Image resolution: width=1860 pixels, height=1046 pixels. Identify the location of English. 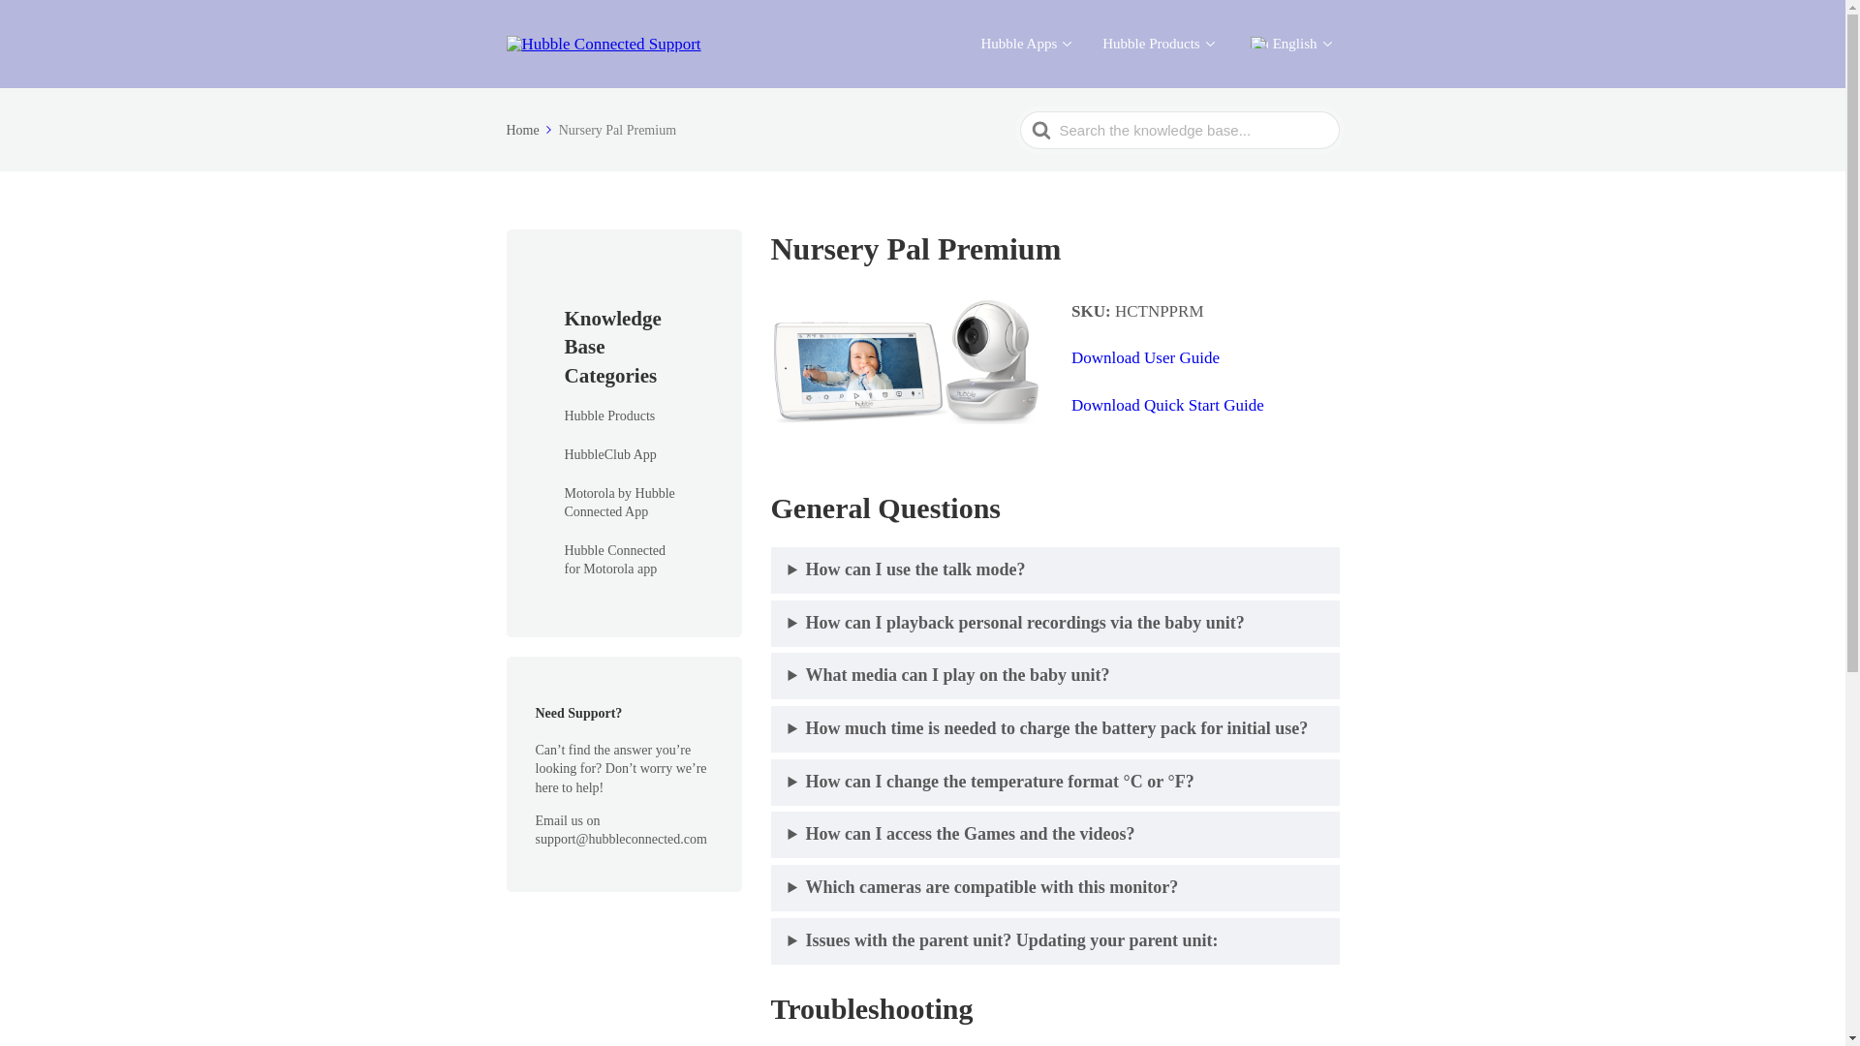
(1288, 44).